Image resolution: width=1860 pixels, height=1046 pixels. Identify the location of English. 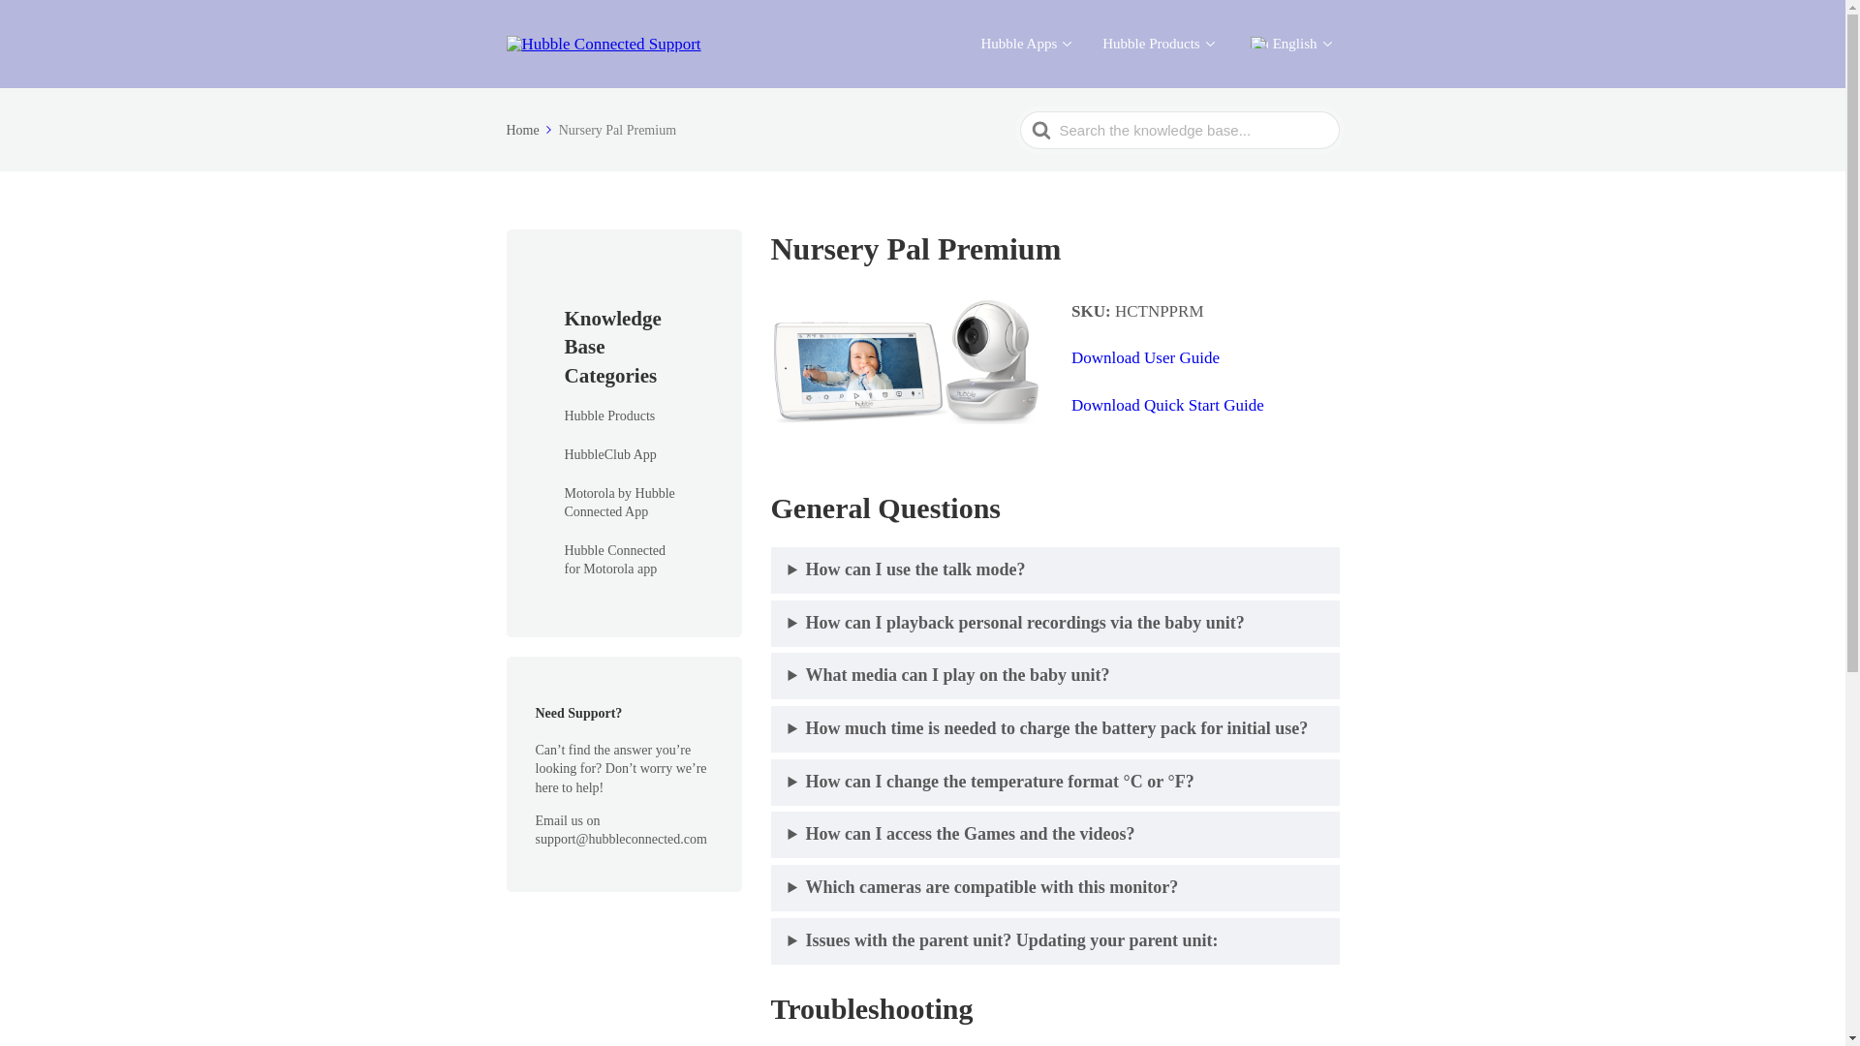
(1288, 44).